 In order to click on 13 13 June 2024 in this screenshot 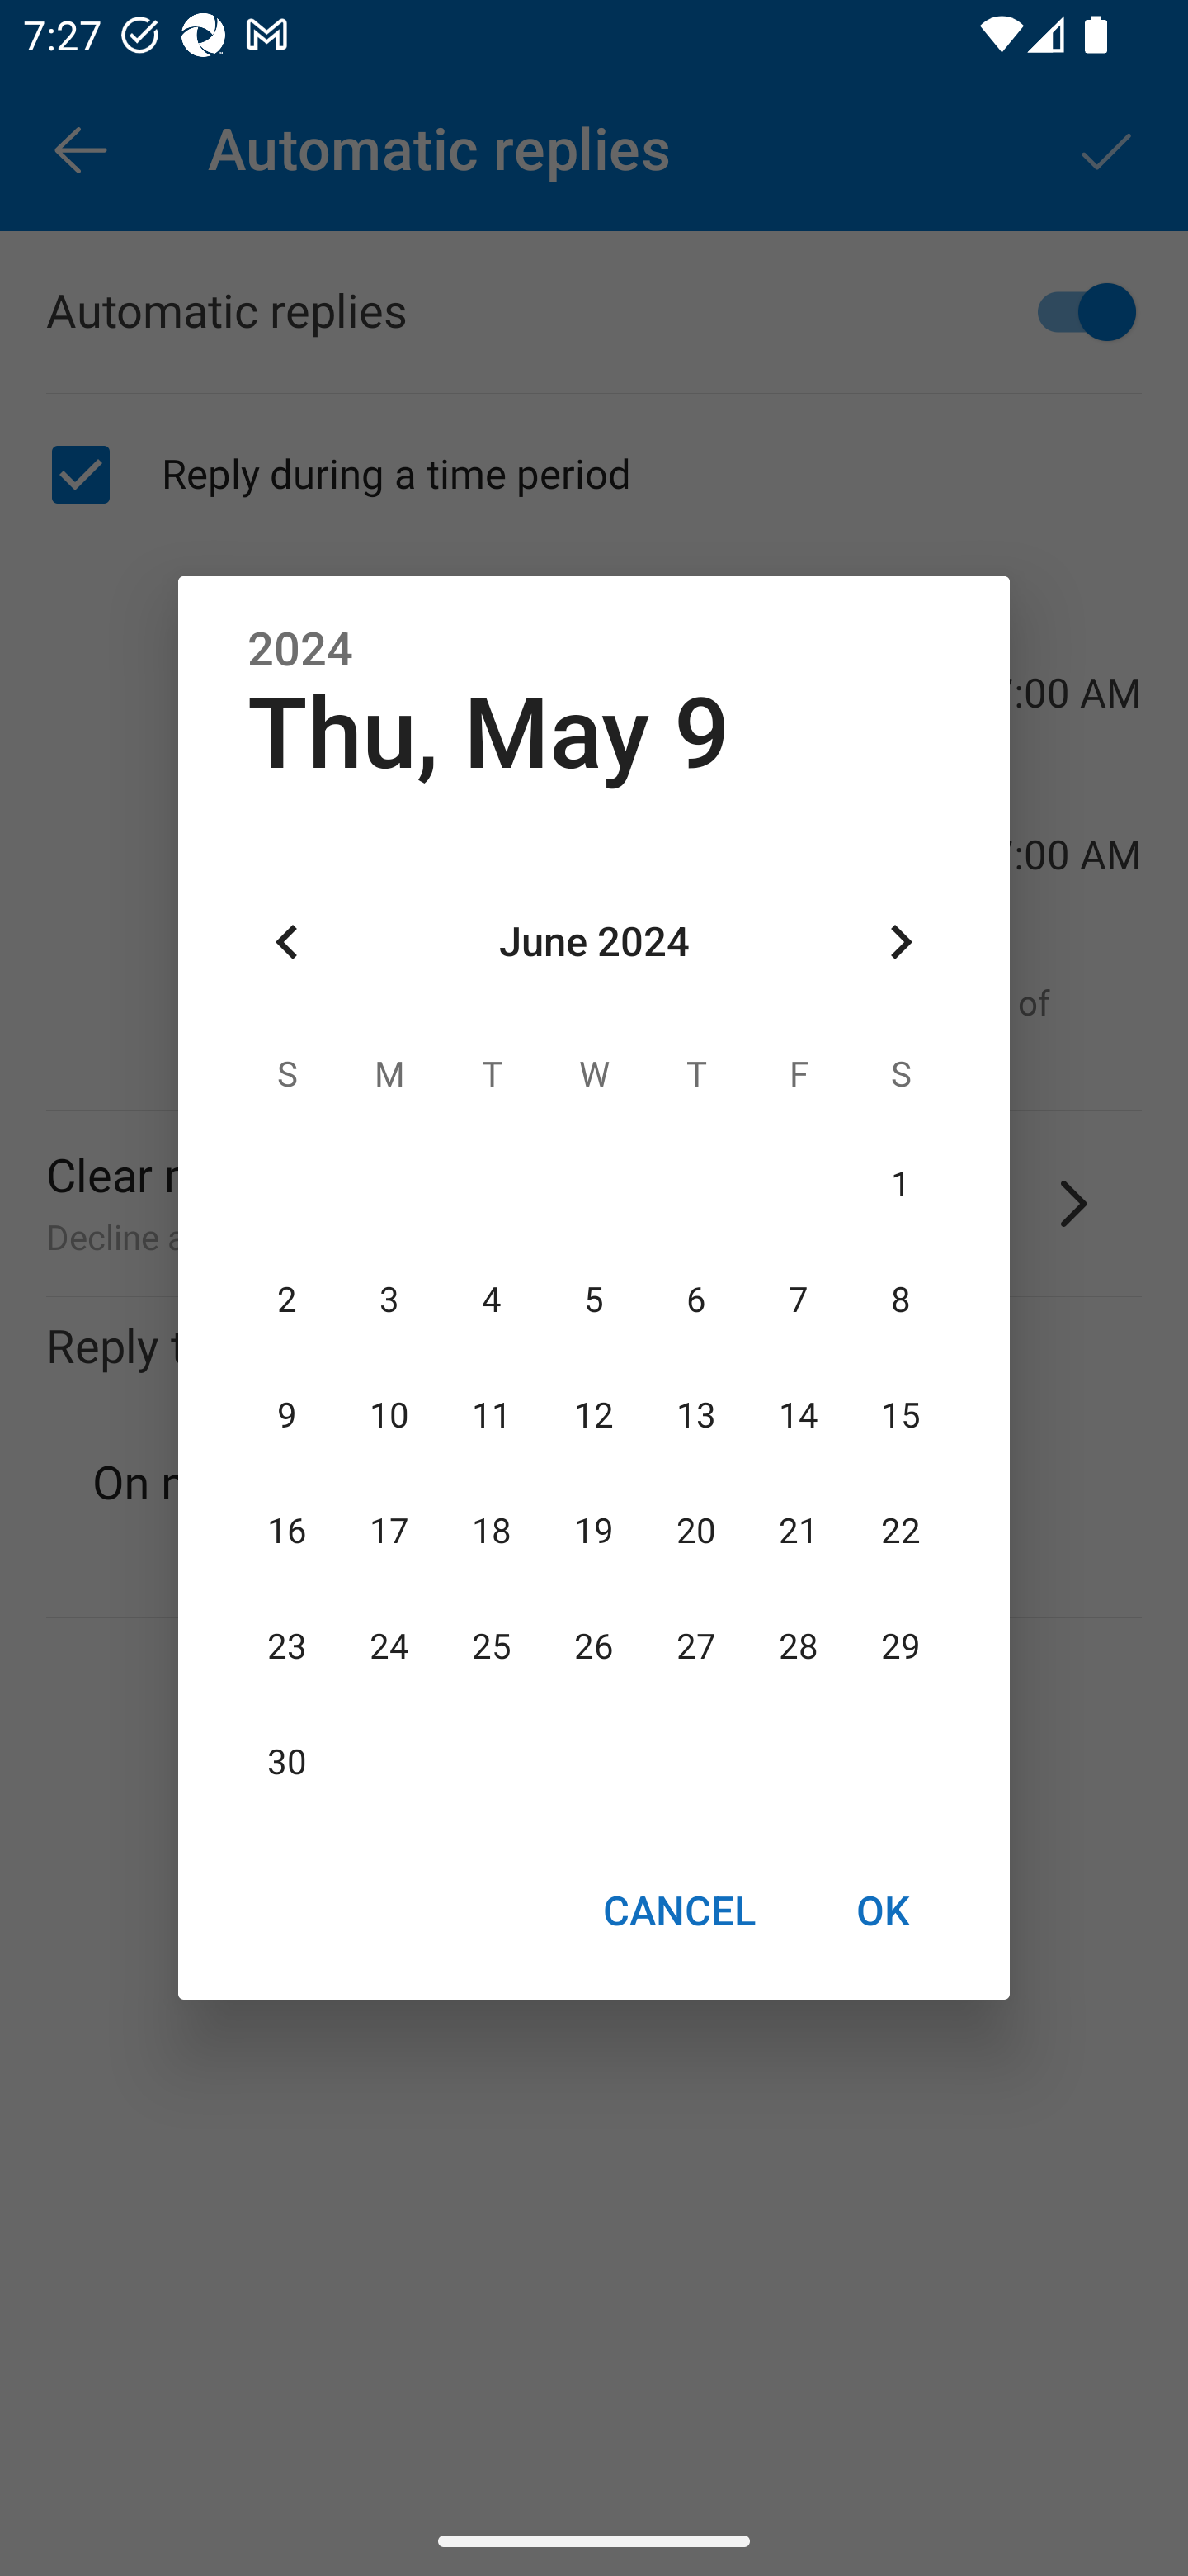, I will do `click(695, 1415)`.